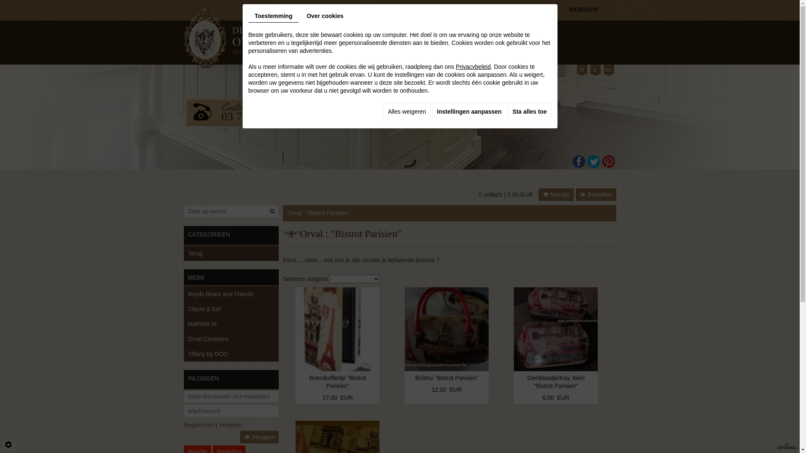 This screenshot has width=806, height=453. I want to click on Alles weigeren, so click(407, 112).